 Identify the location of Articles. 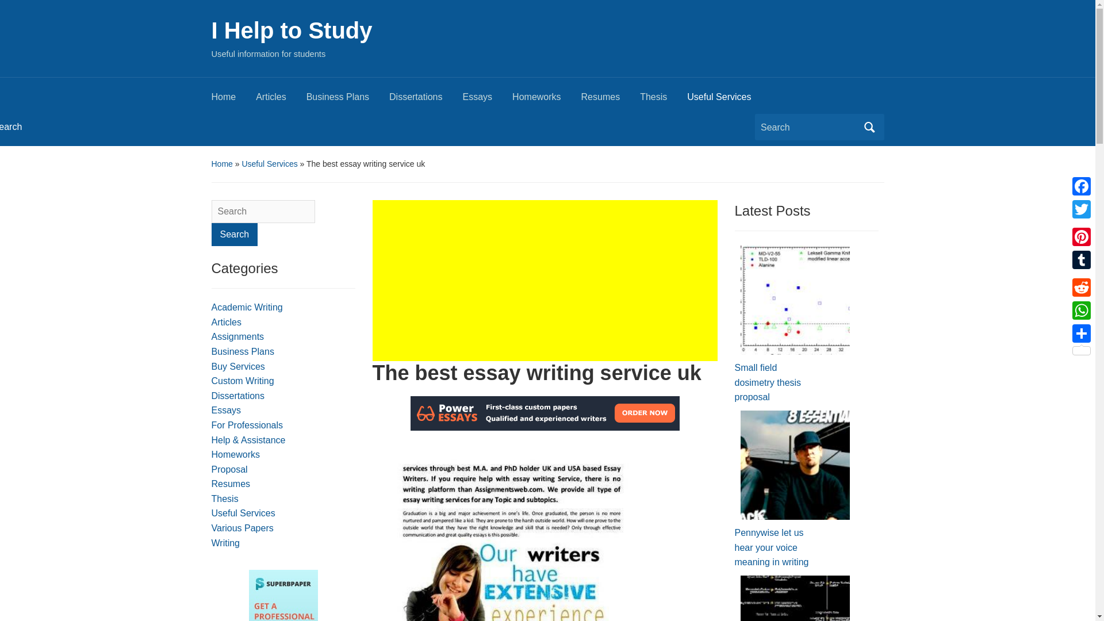
(227, 322).